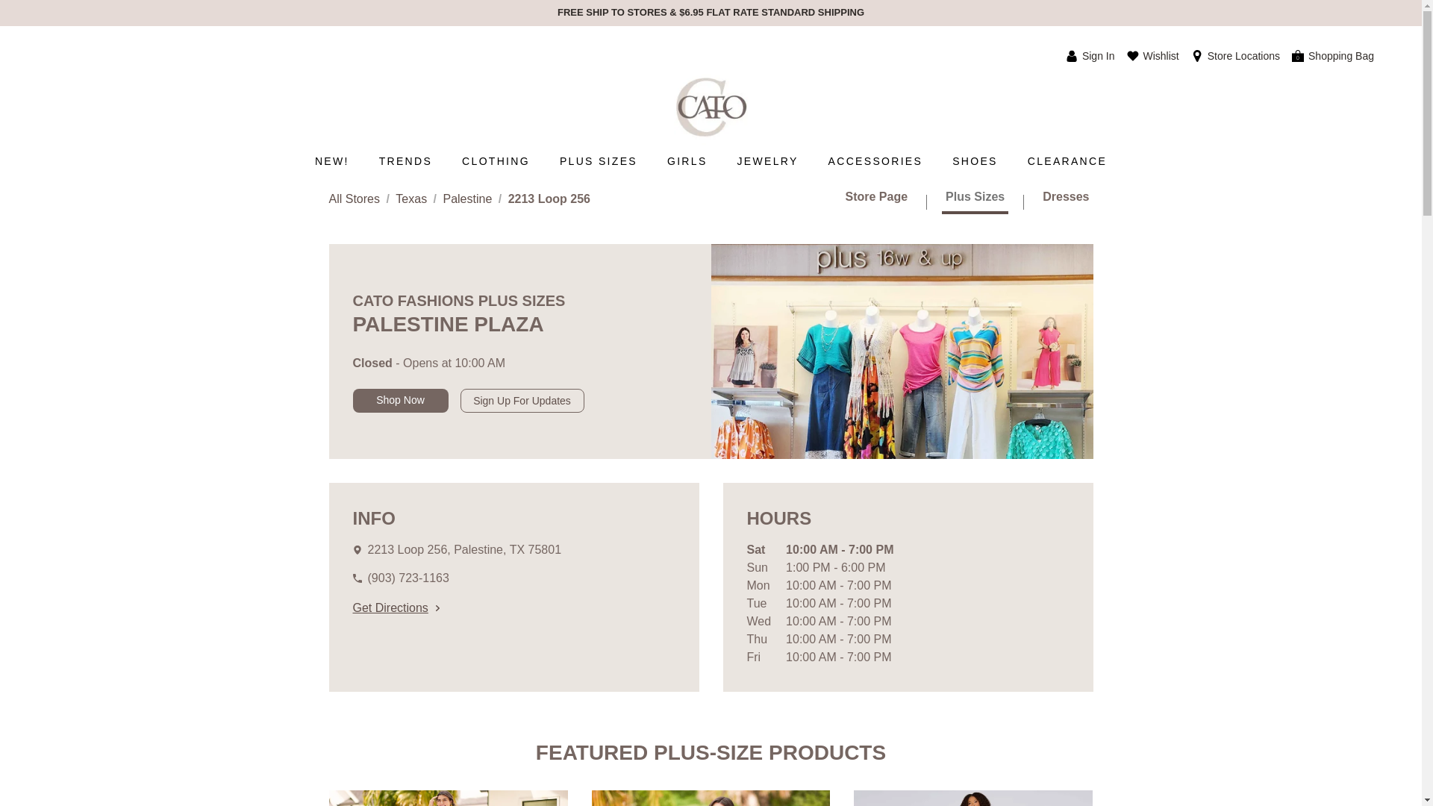 Image resolution: width=1433 pixels, height=806 pixels. I want to click on JEWELRY, so click(767, 161).